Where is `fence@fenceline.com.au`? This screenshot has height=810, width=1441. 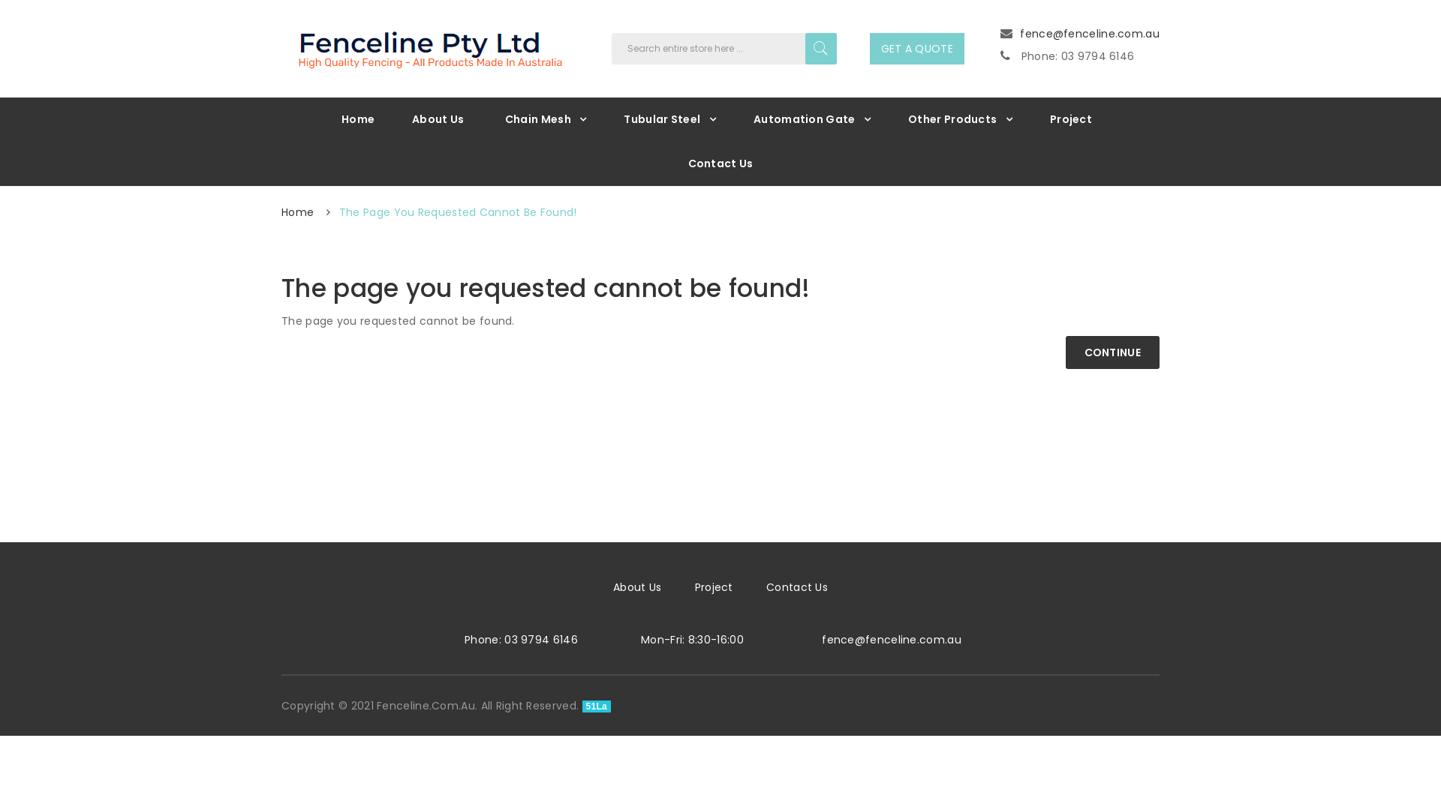 fence@fenceline.com.au is located at coordinates (1090, 34).